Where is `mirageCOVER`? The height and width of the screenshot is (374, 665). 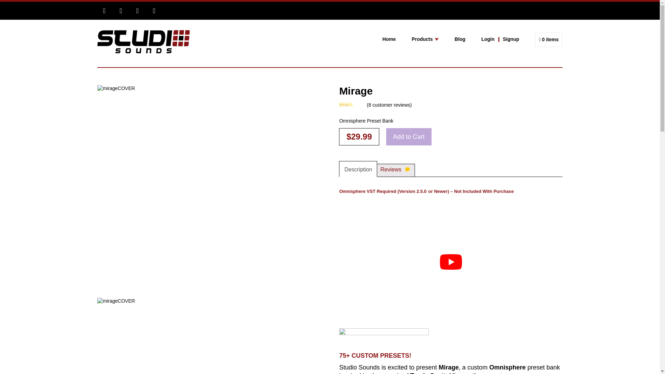
mirageCOVER is located at coordinates (129, 330).